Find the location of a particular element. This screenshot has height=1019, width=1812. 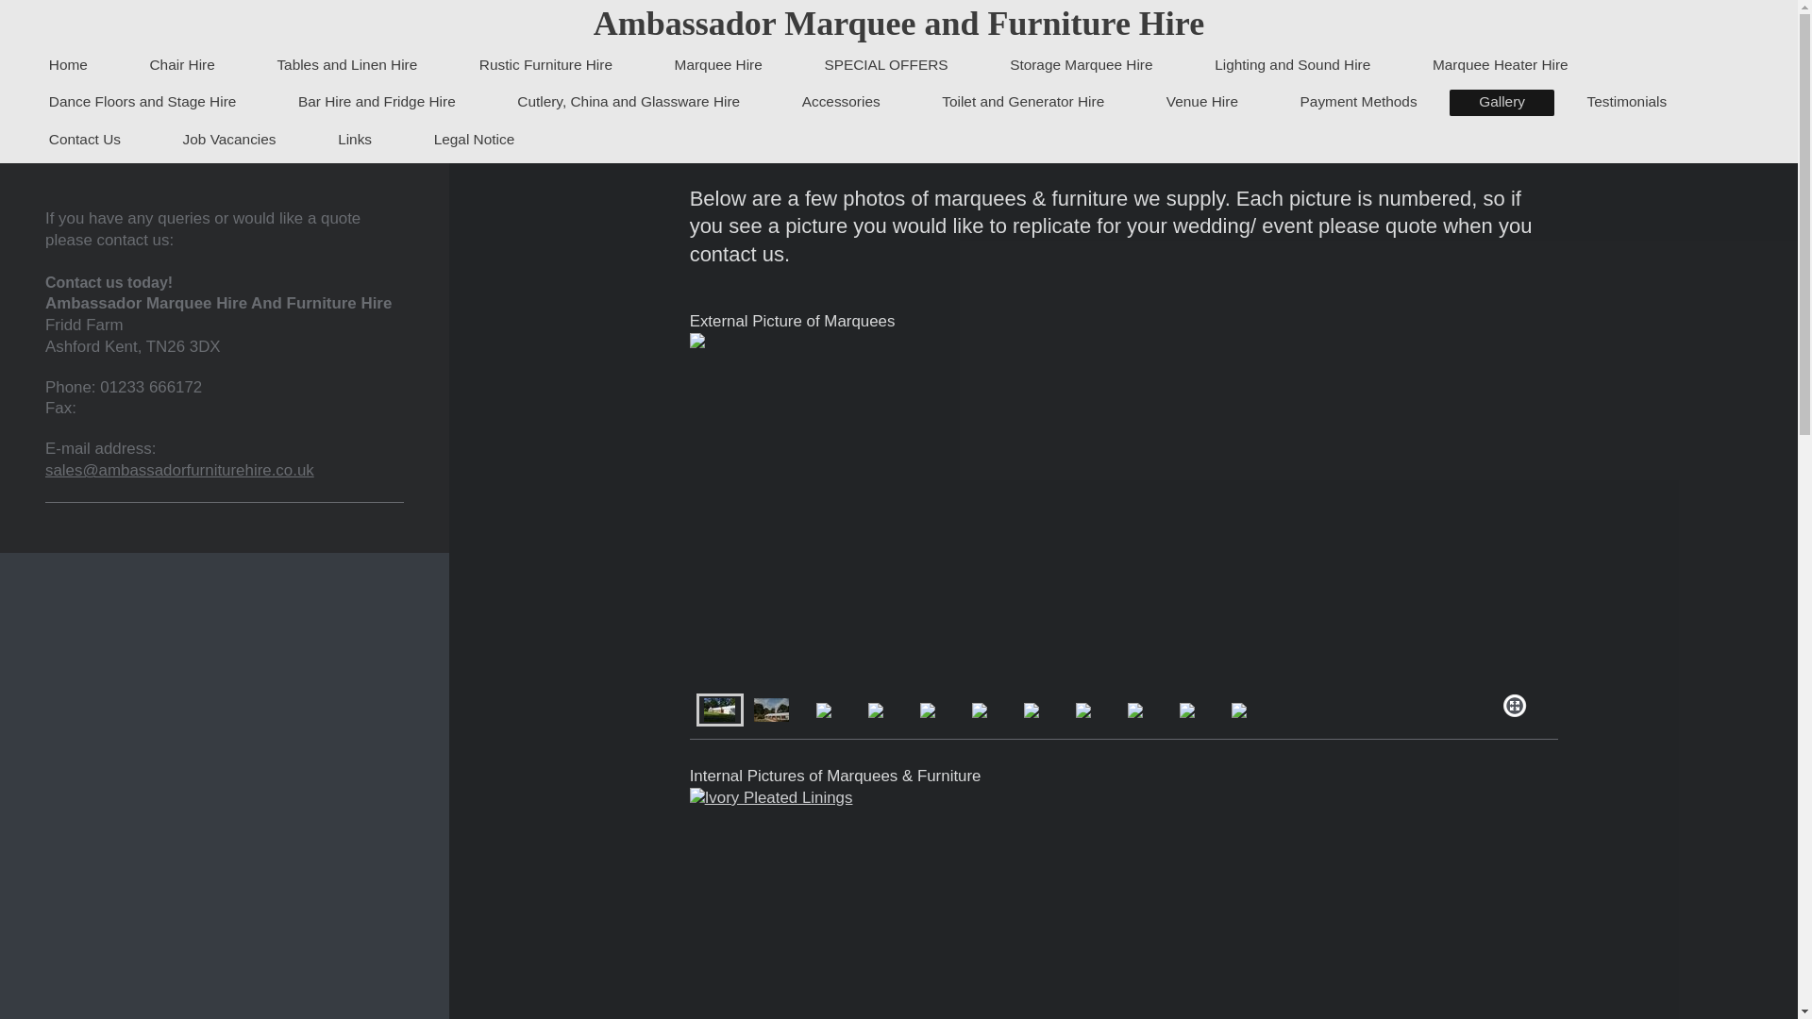

Bar Hire and Fridge Hire is located at coordinates (376, 102).